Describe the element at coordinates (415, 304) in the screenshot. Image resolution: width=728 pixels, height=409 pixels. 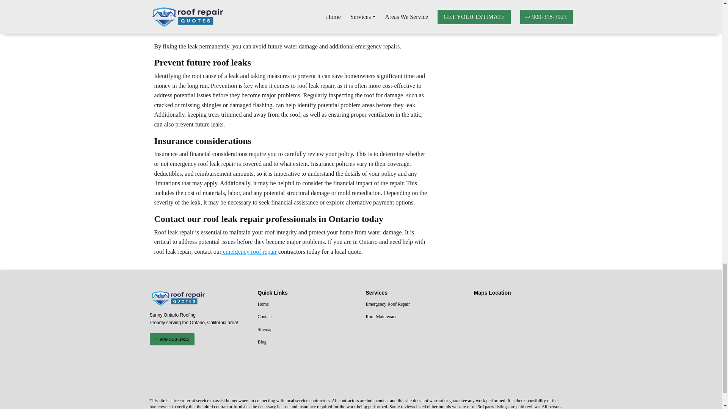
I see `Emergency Roof Repair` at that location.